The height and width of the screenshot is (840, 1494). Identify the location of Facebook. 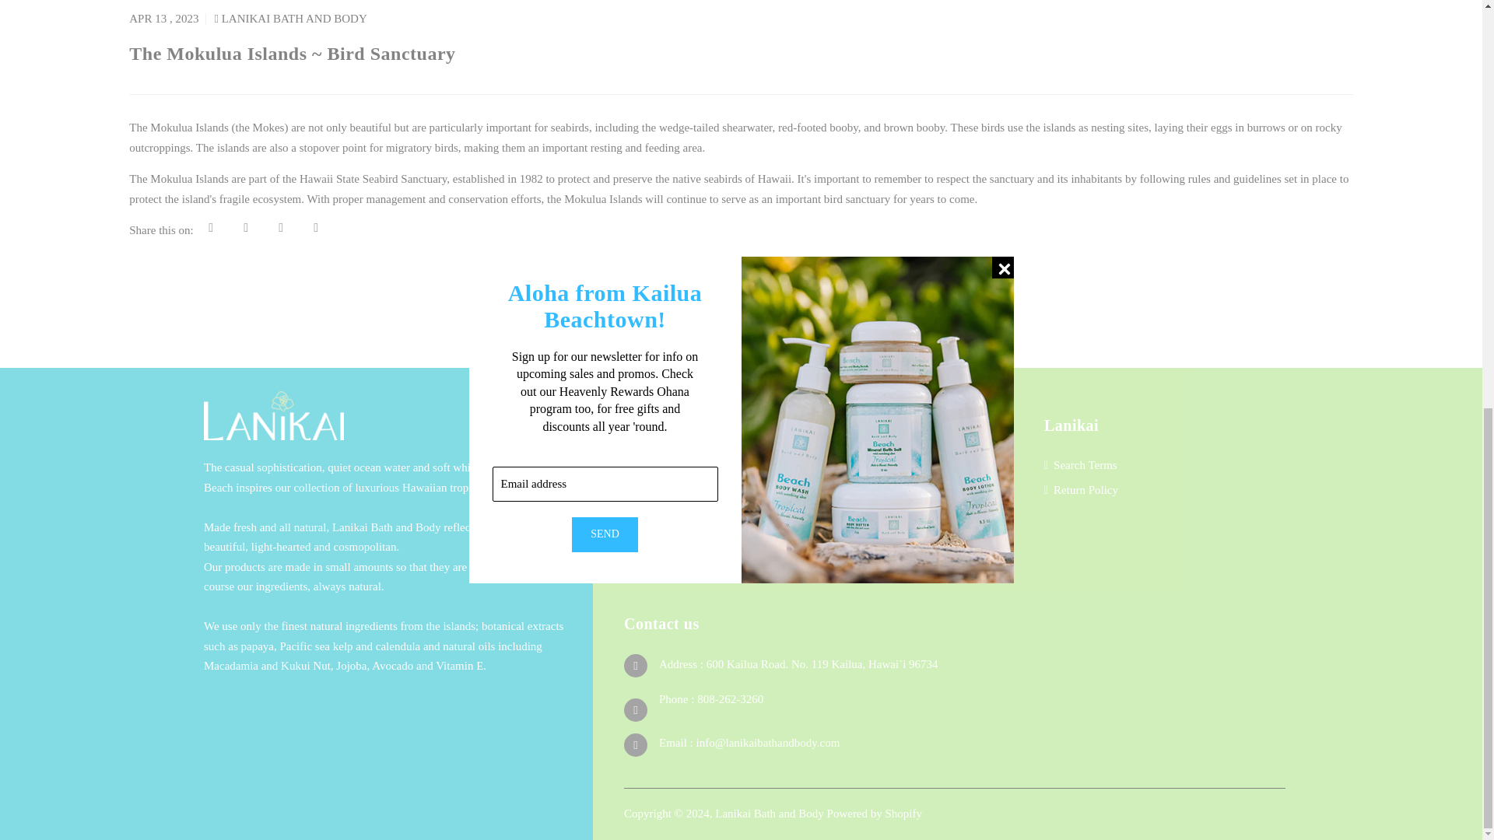
(710, 464).